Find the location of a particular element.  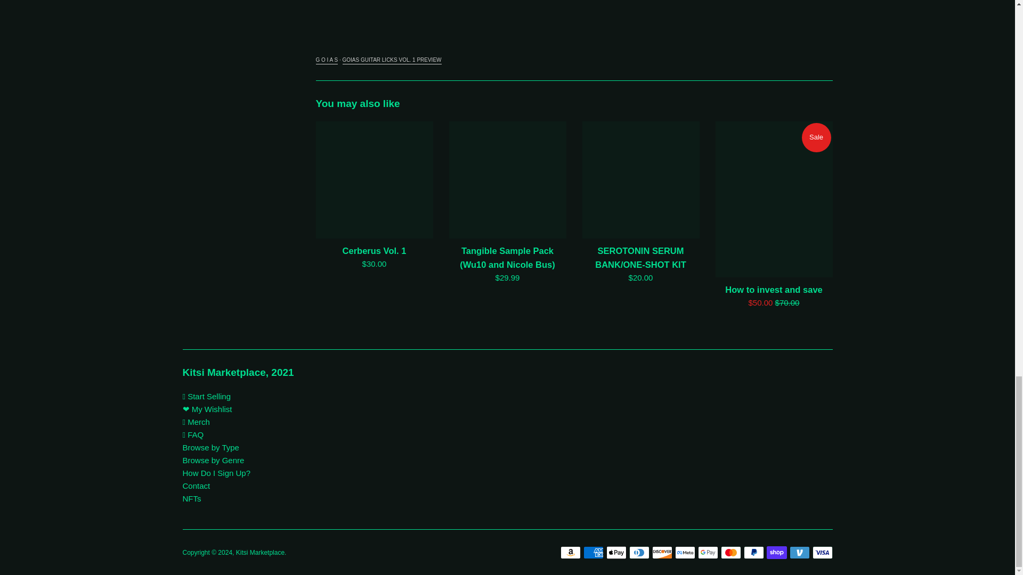

Diners Club is located at coordinates (638, 553).